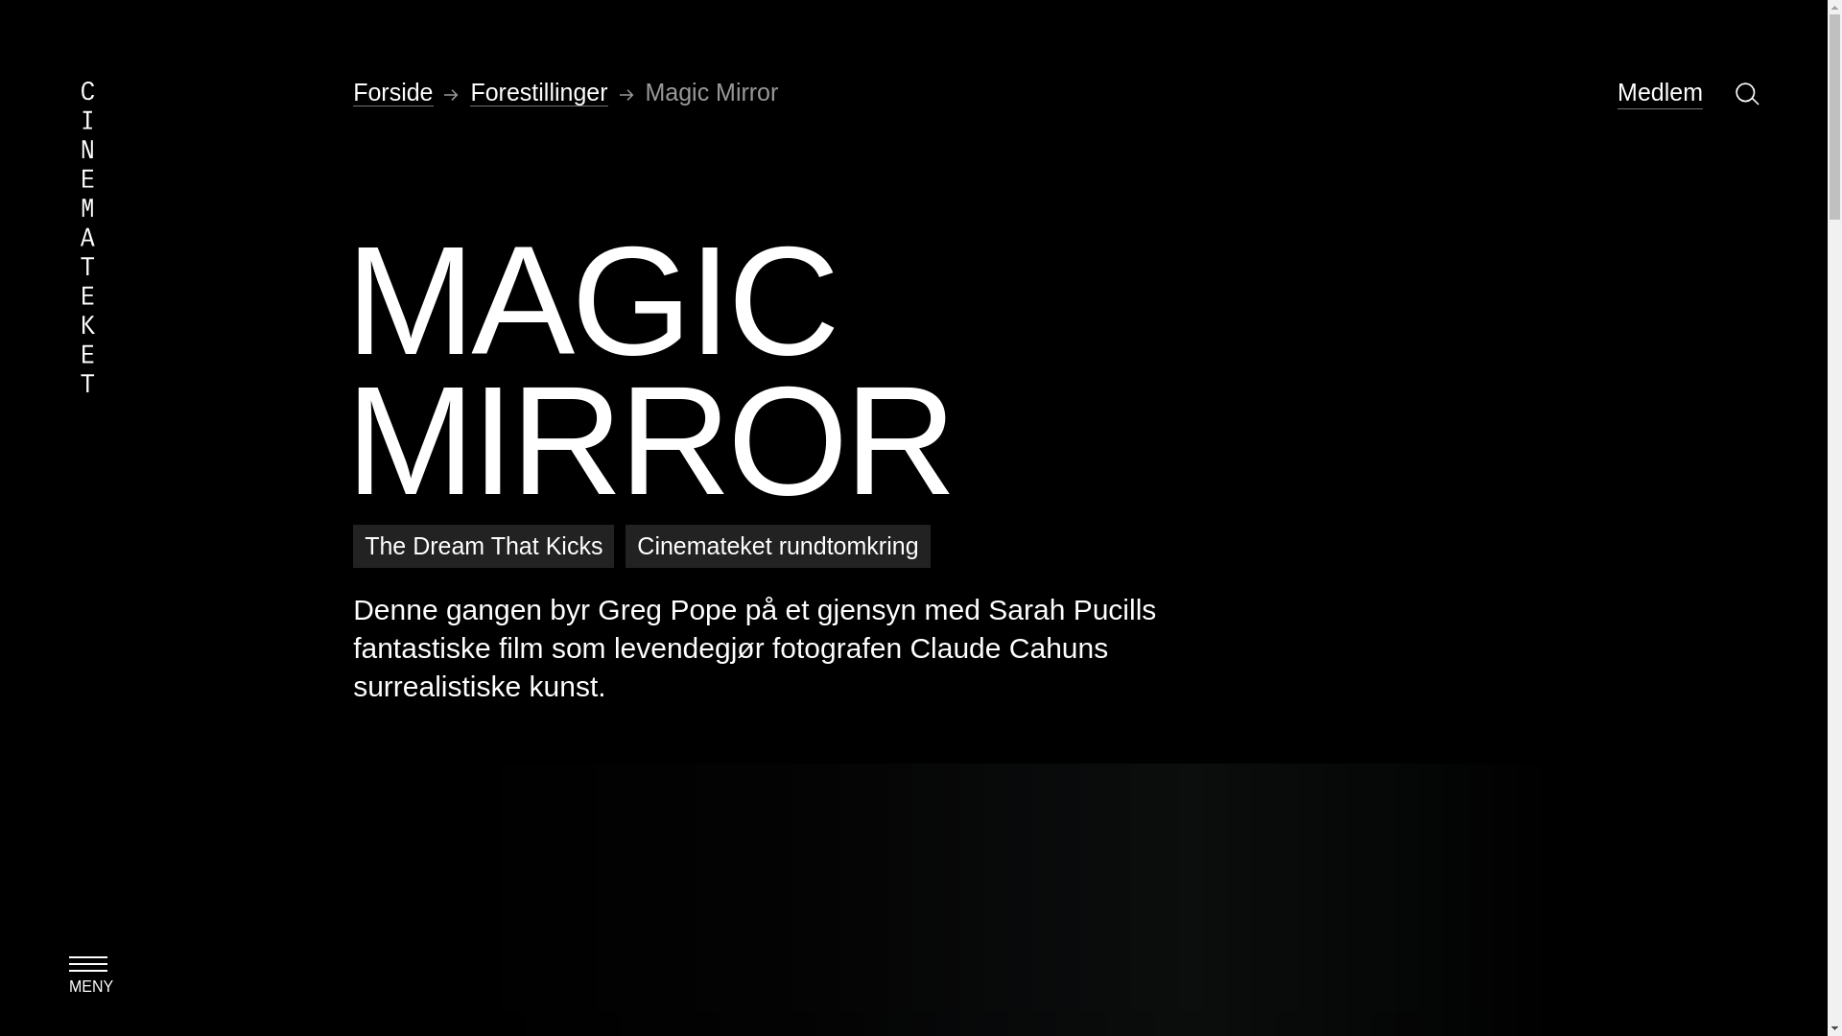 Image resolution: width=1842 pixels, height=1036 pixels. What do you see at coordinates (777, 545) in the screenshot?
I see `Cinemateket rundtomkring` at bounding box center [777, 545].